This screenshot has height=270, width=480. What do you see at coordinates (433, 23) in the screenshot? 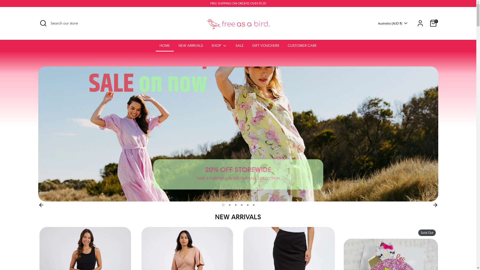
I see `0` at bounding box center [433, 23].